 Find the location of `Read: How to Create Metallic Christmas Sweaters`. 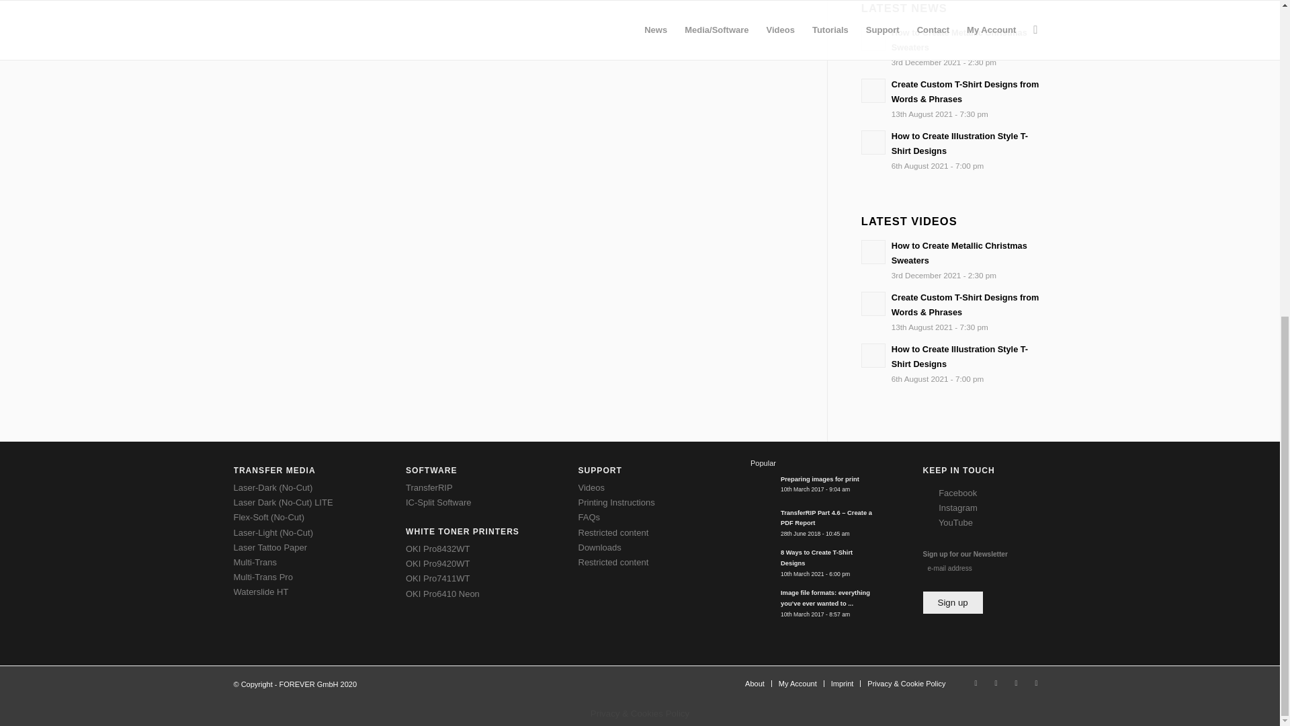

Read: How to Create Metallic Christmas Sweaters is located at coordinates (959, 253).